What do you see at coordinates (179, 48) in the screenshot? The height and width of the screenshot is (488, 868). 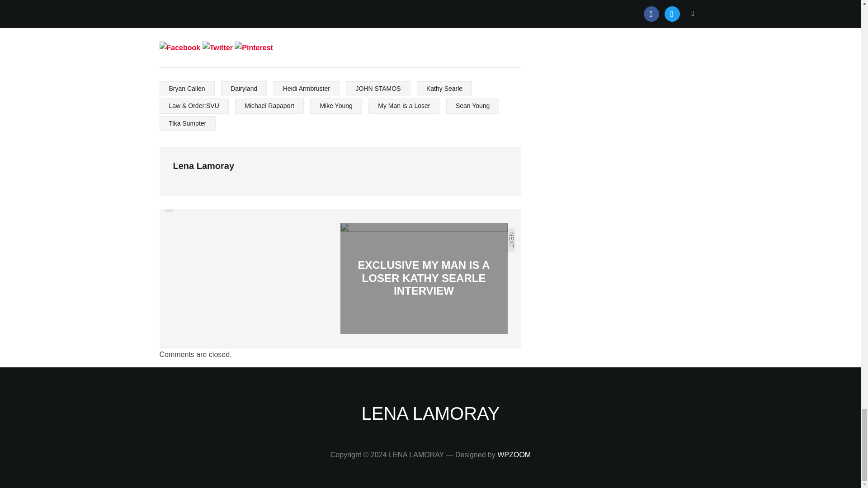 I see `Facebook` at bounding box center [179, 48].